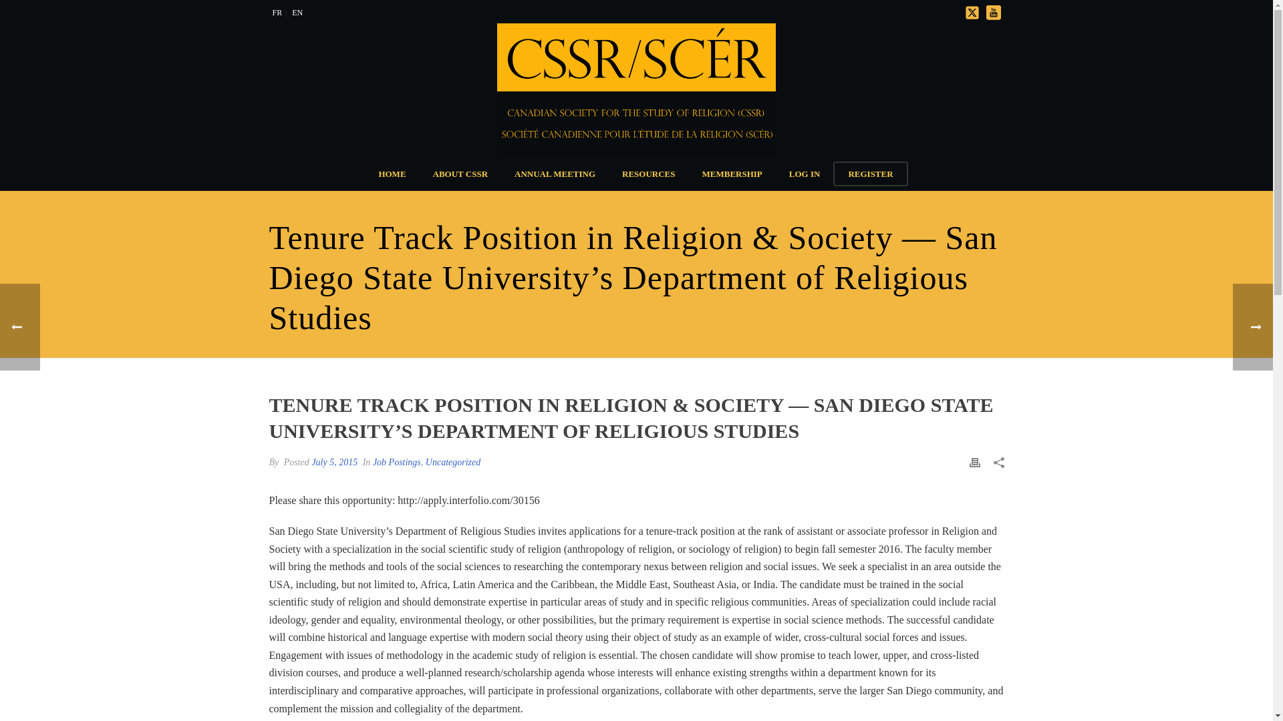 Image resolution: width=1283 pixels, height=721 pixels. I want to click on CSSRSCER, so click(636, 89).